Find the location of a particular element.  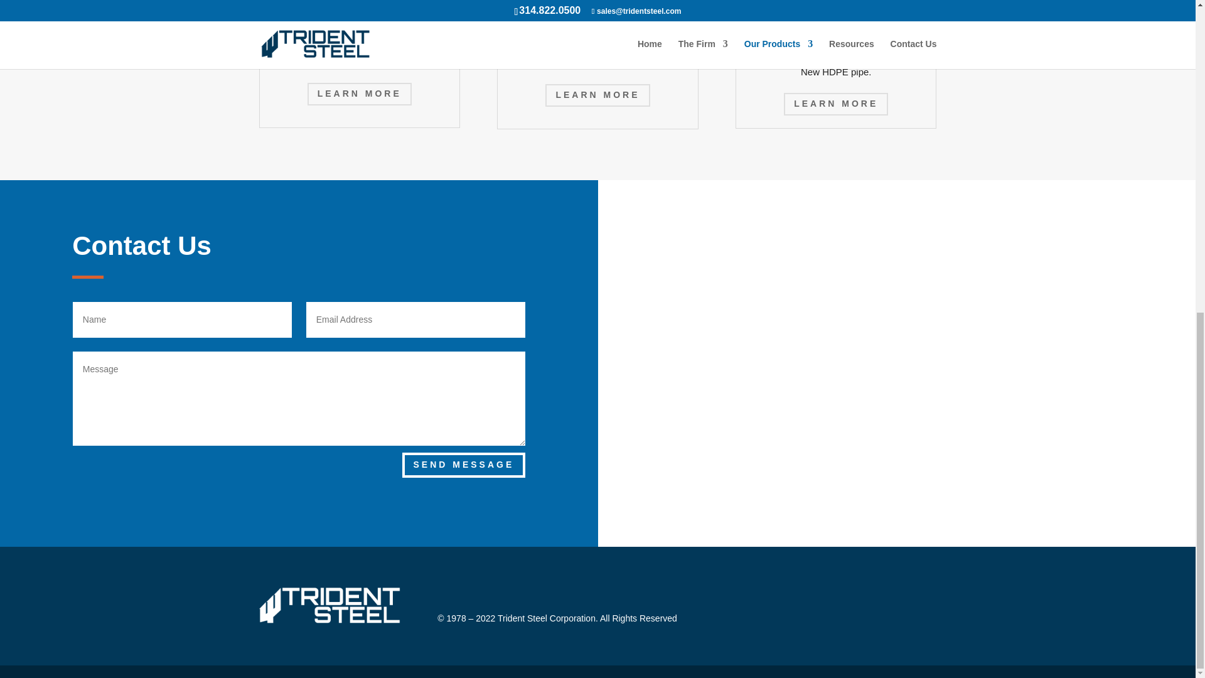

LEARN MORE is located at coordinates (597, 95).